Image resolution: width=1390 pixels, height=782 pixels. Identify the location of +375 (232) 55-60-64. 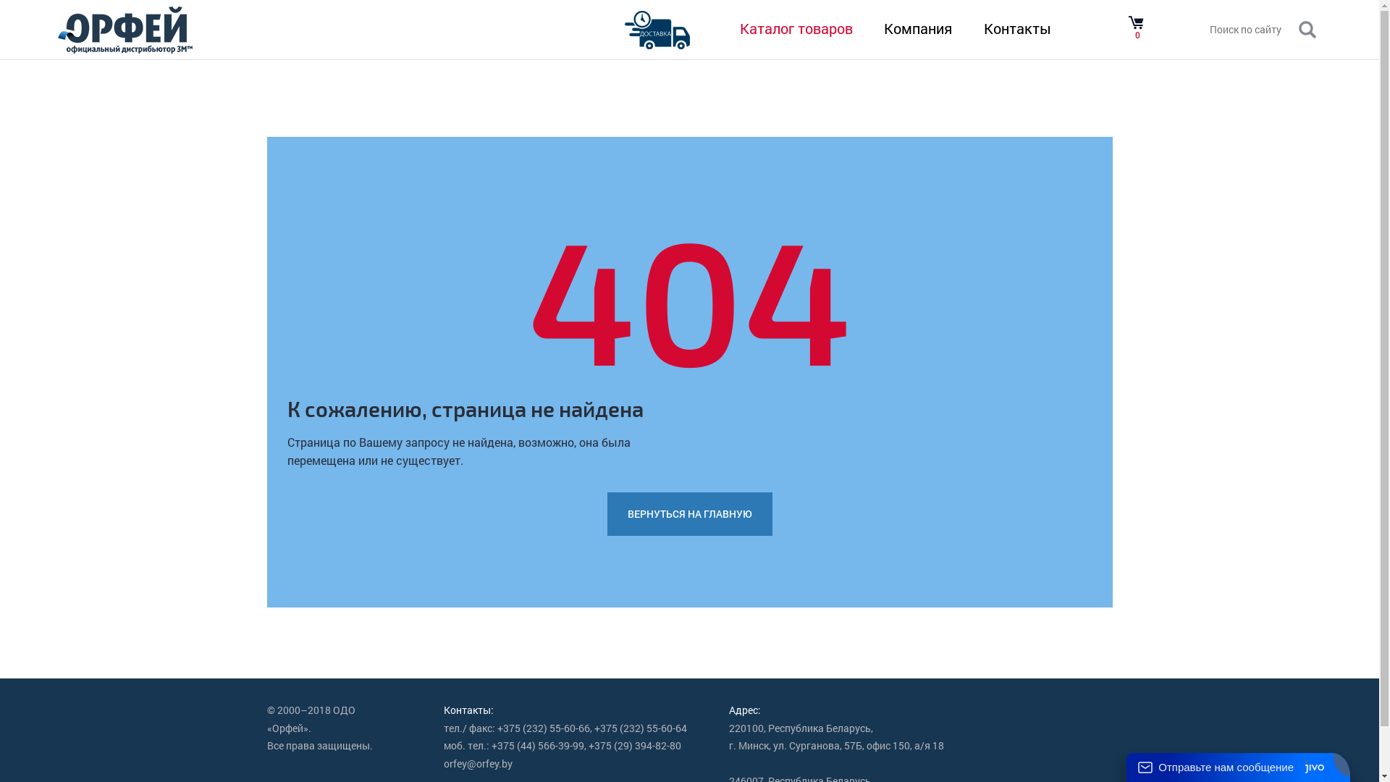
(641, 728).